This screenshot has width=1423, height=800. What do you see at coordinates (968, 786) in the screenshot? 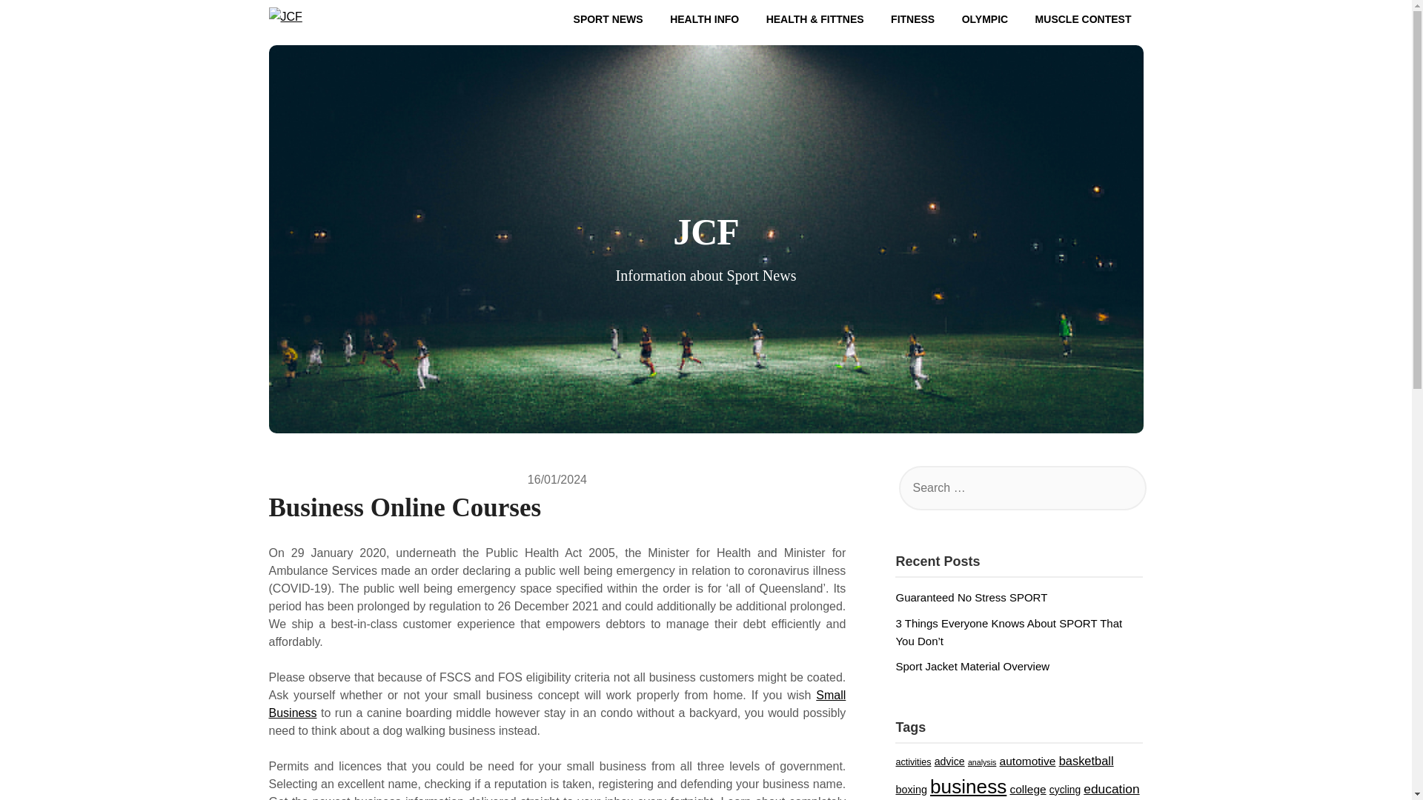
I see `business` at bounding box center [968, 786].